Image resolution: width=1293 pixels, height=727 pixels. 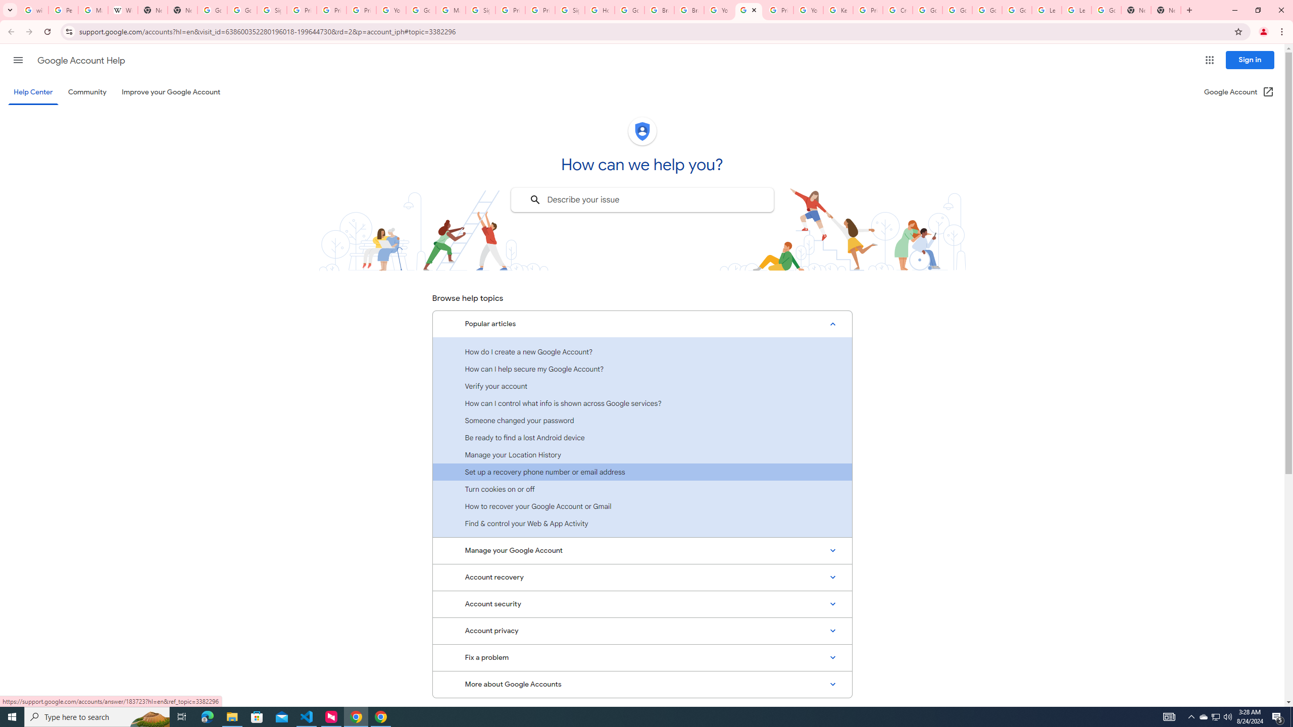 What do you see at coordinates (570, 10) in the screenshot?
I see `Sign in - Google Accounts` at bounding box center [570, 10].